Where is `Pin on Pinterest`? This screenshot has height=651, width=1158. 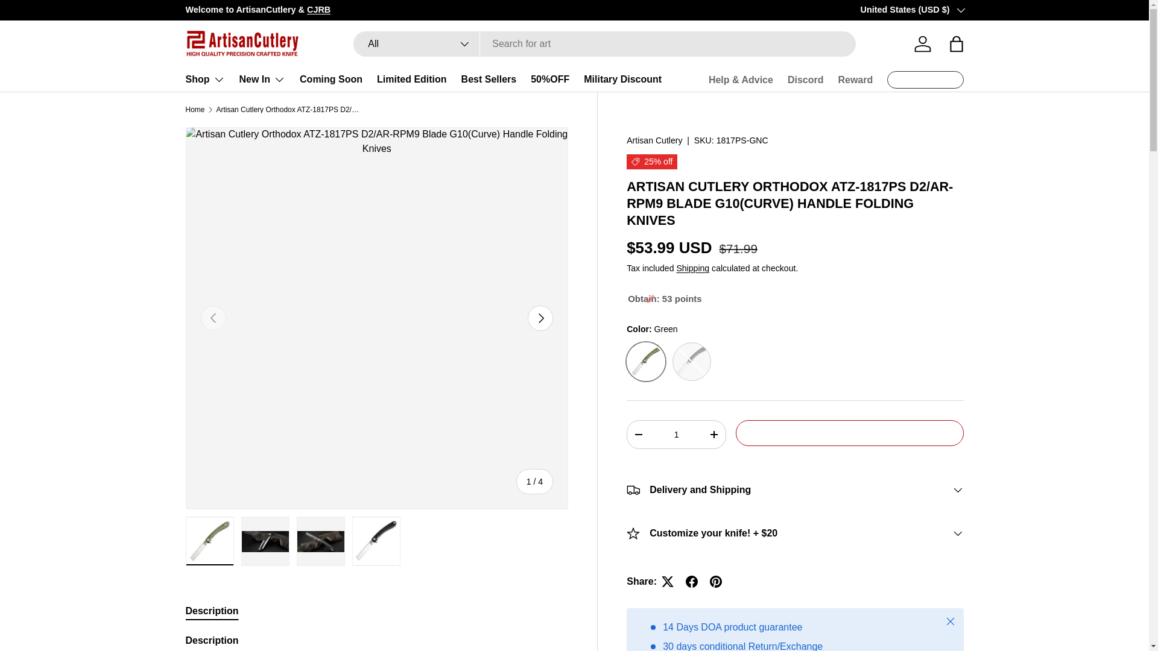 Pin on Pinterest is located at coordinates (716, 581).